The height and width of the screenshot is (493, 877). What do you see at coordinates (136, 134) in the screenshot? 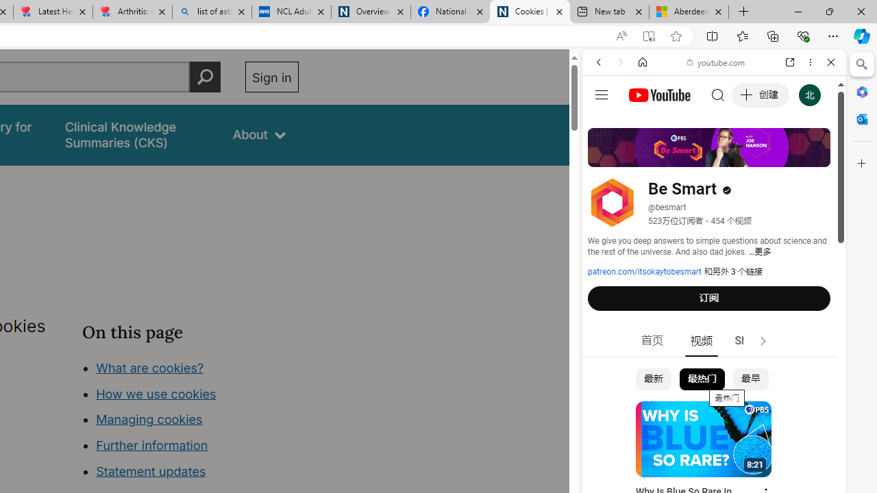
I see `false` at bounding box center [136, 134].